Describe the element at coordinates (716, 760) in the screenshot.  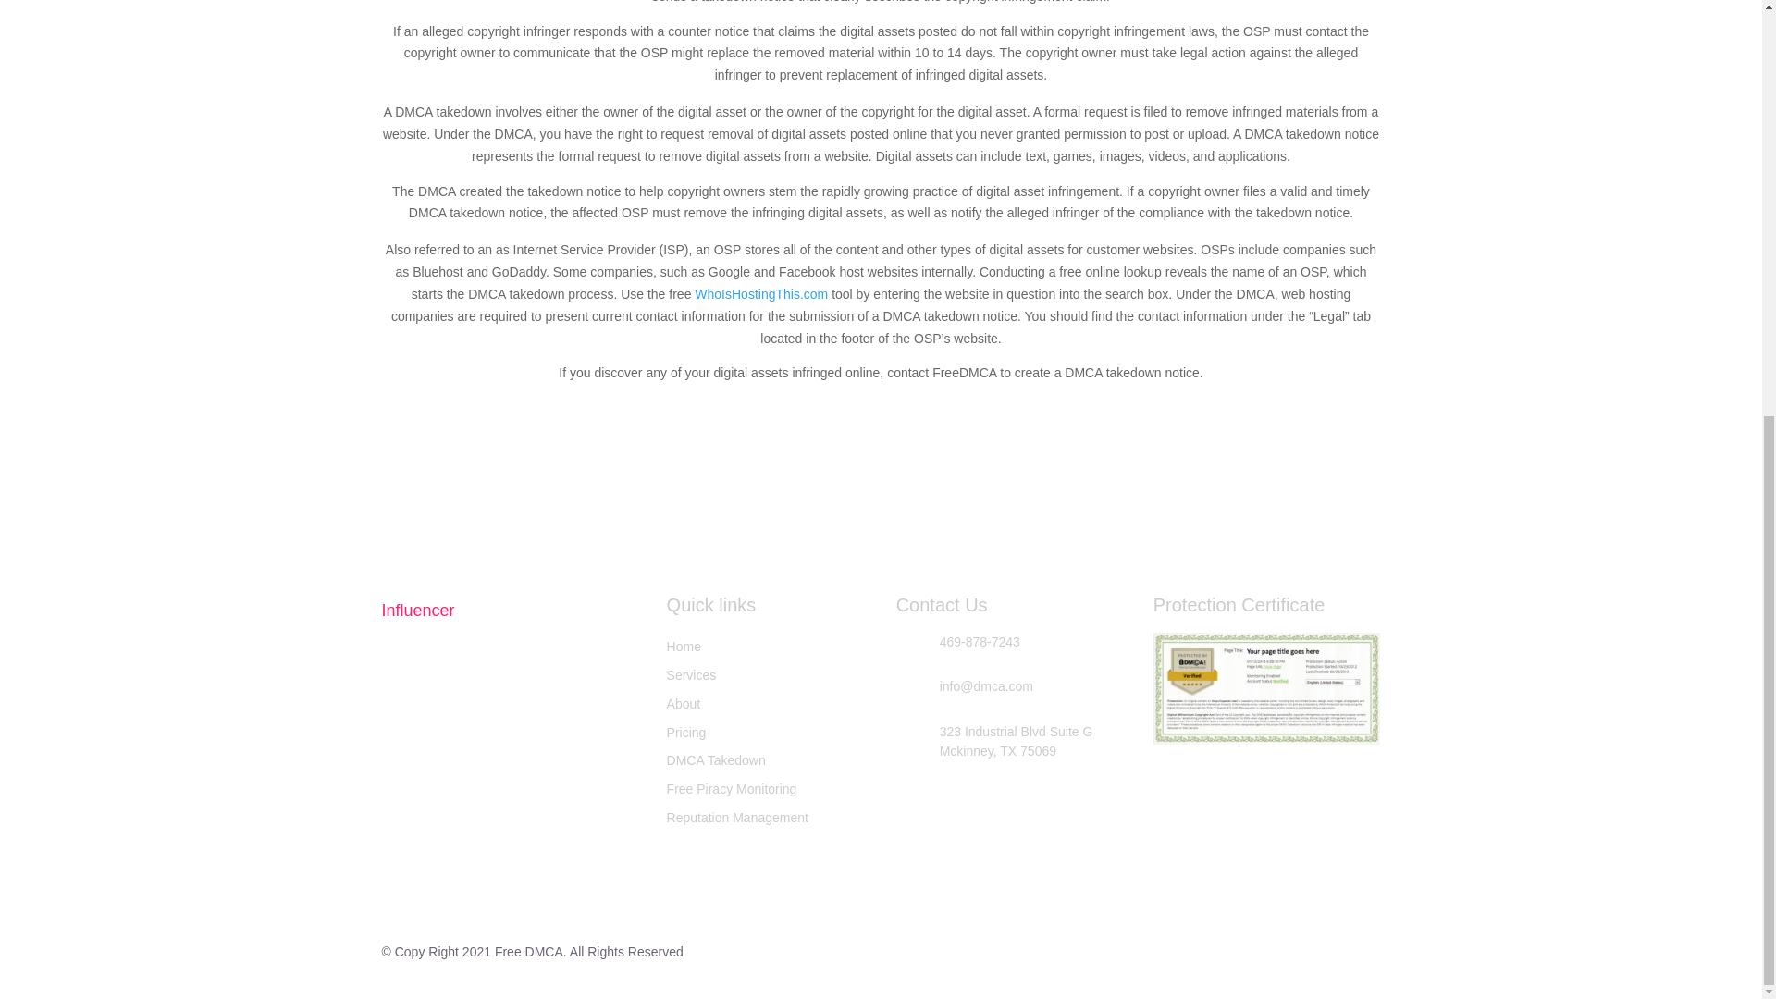
I see `DMCA Takedown` at that location.